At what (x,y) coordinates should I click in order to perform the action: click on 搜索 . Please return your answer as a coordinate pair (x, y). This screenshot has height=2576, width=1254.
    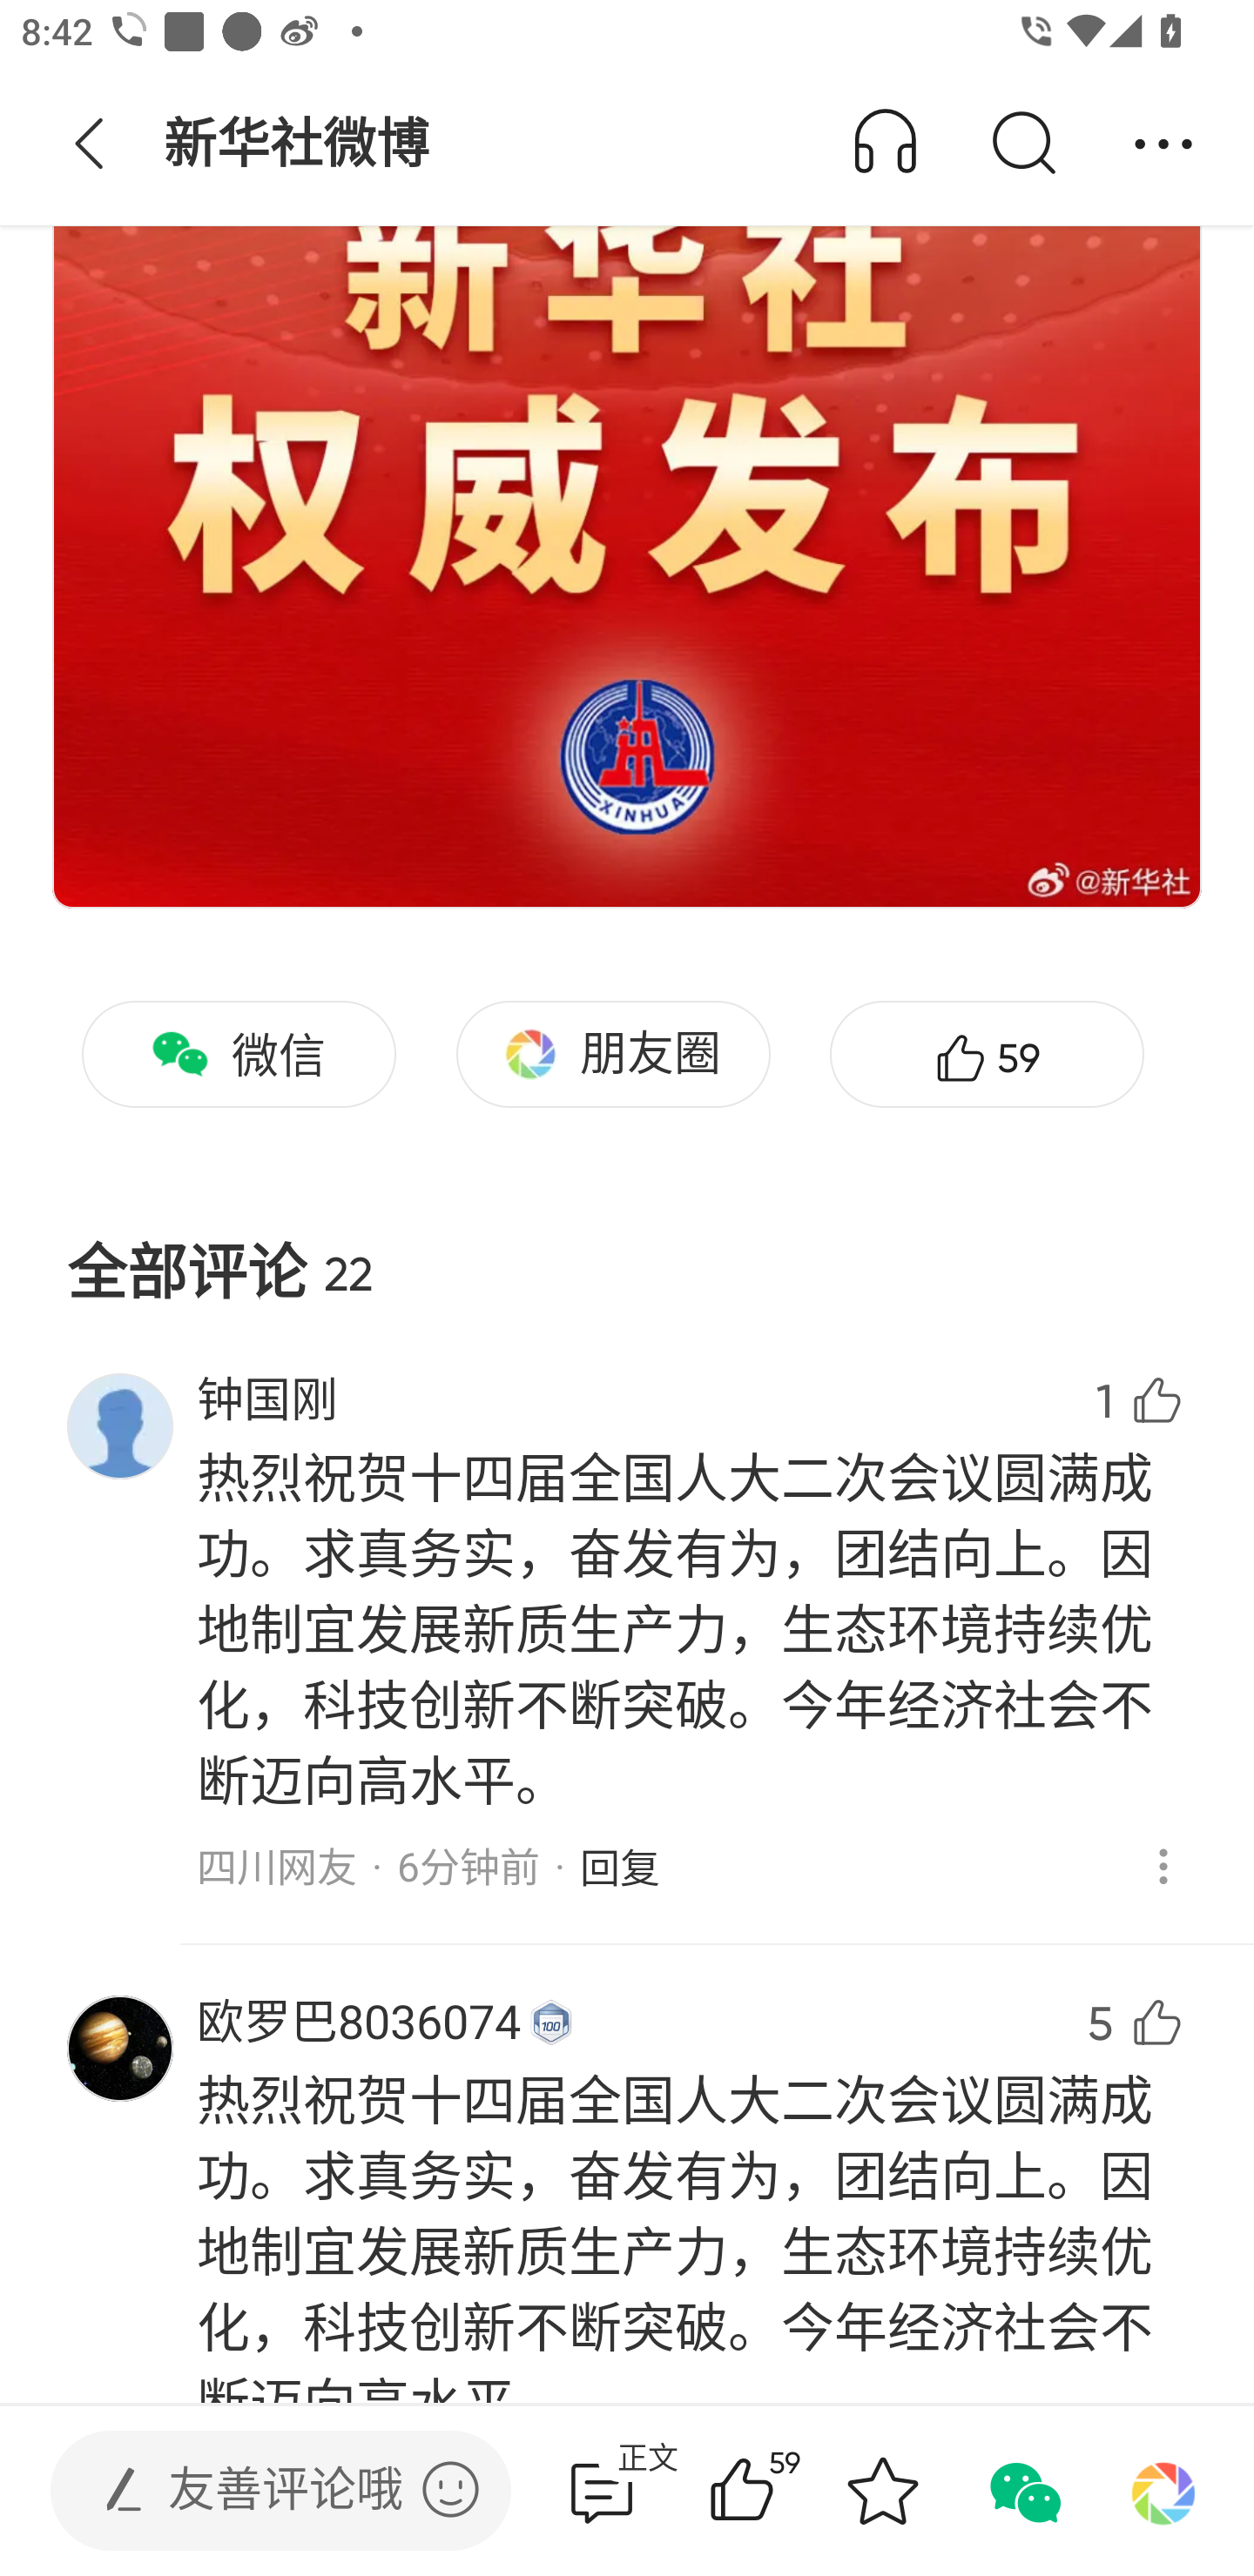
    Looking at the image, I should click on (1022, 144).